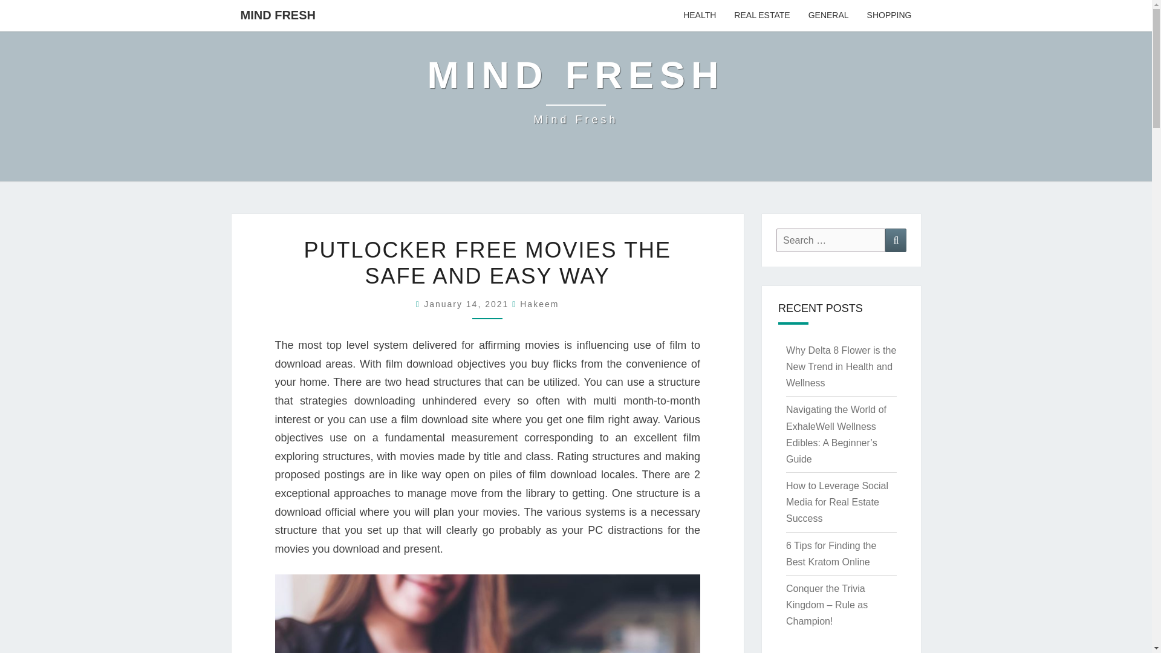 The width and height of the screenshot is (1161, 653). I want to click on HEALTH, so click(699, 16).